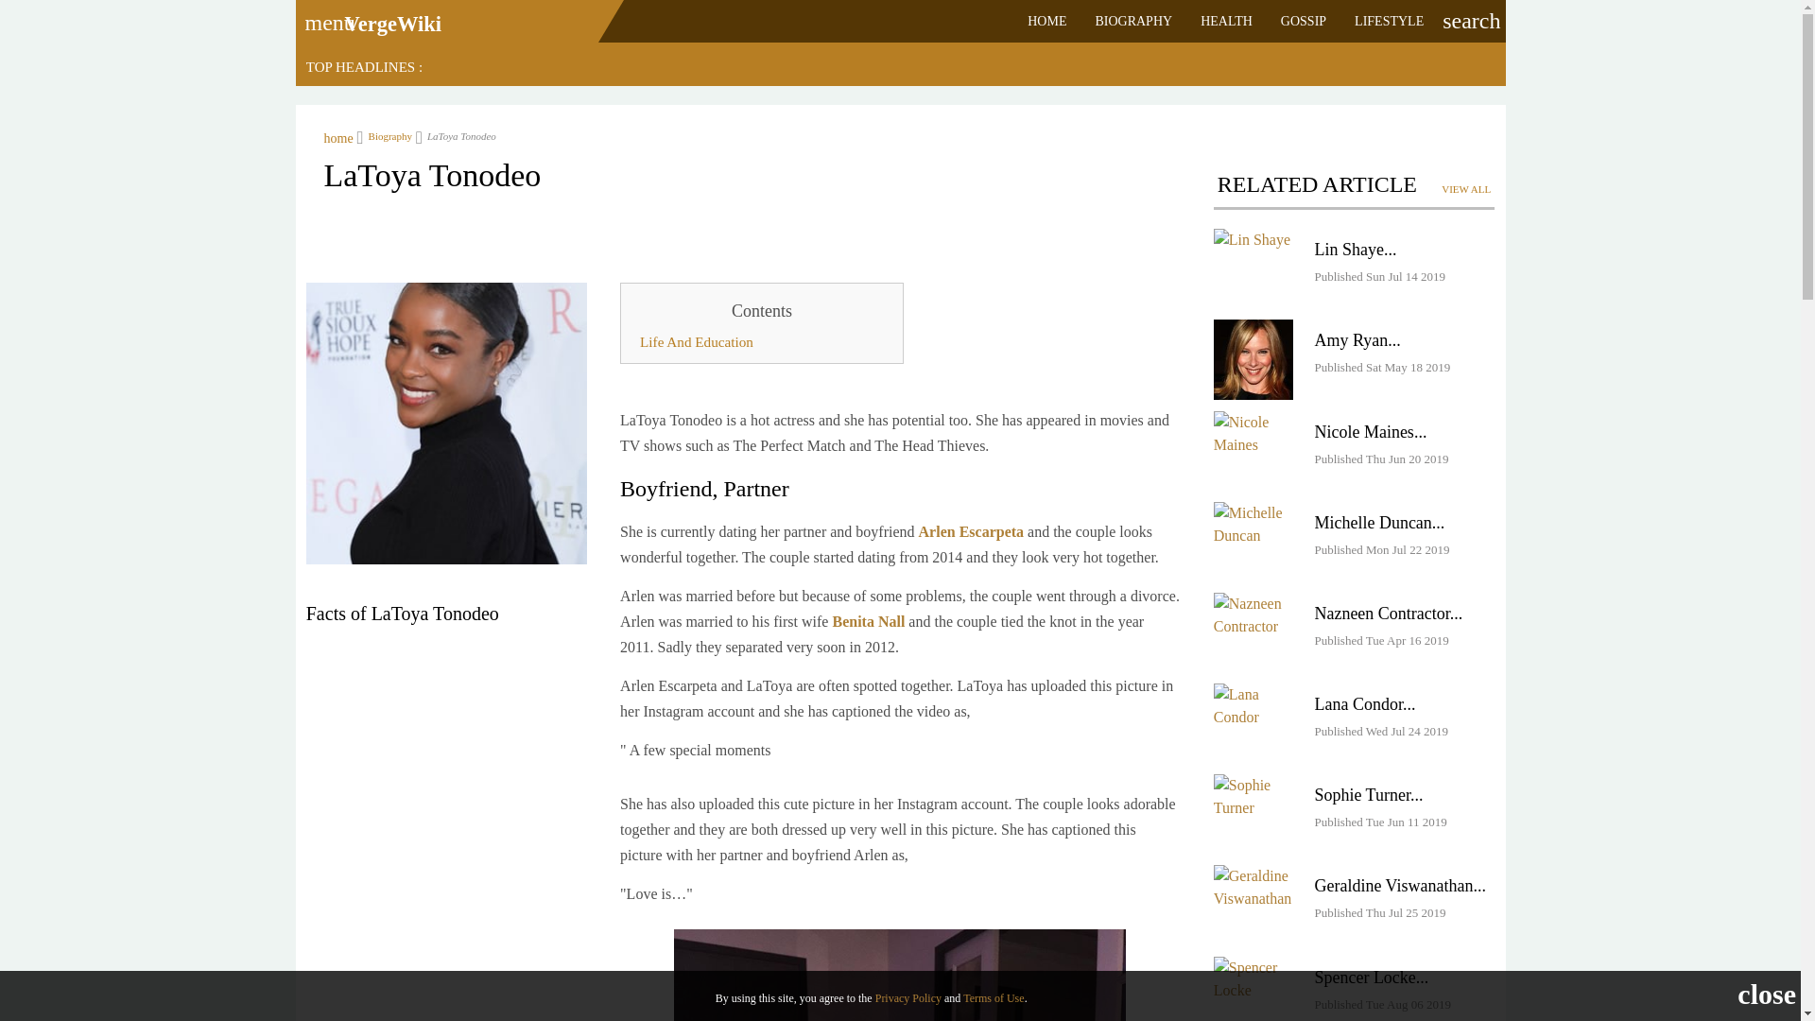 The width and height of the screenshot is (1815, 1021). What do you see at coordinates (1253, 541) in the screenshot?
I see `Michelle Duncan` at bounding box center [1253, 541].